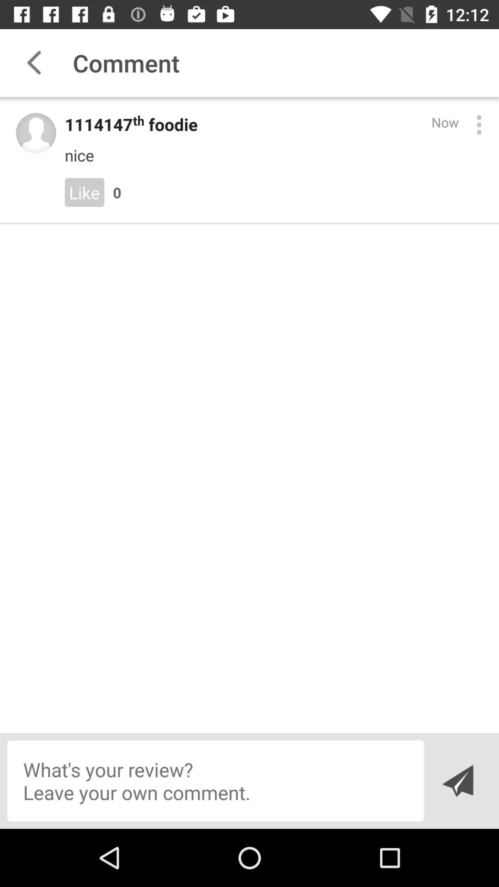  I want to click on options, so click(479, 125).